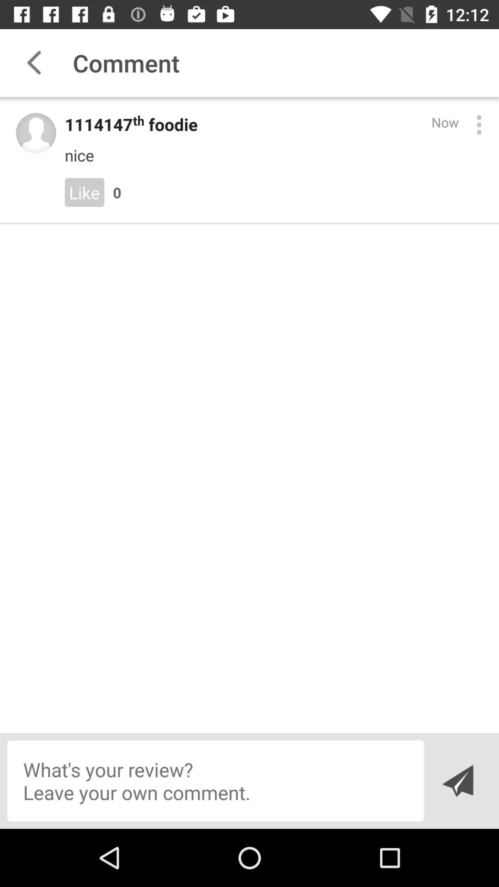  I want to click on options, so click(479, 125).